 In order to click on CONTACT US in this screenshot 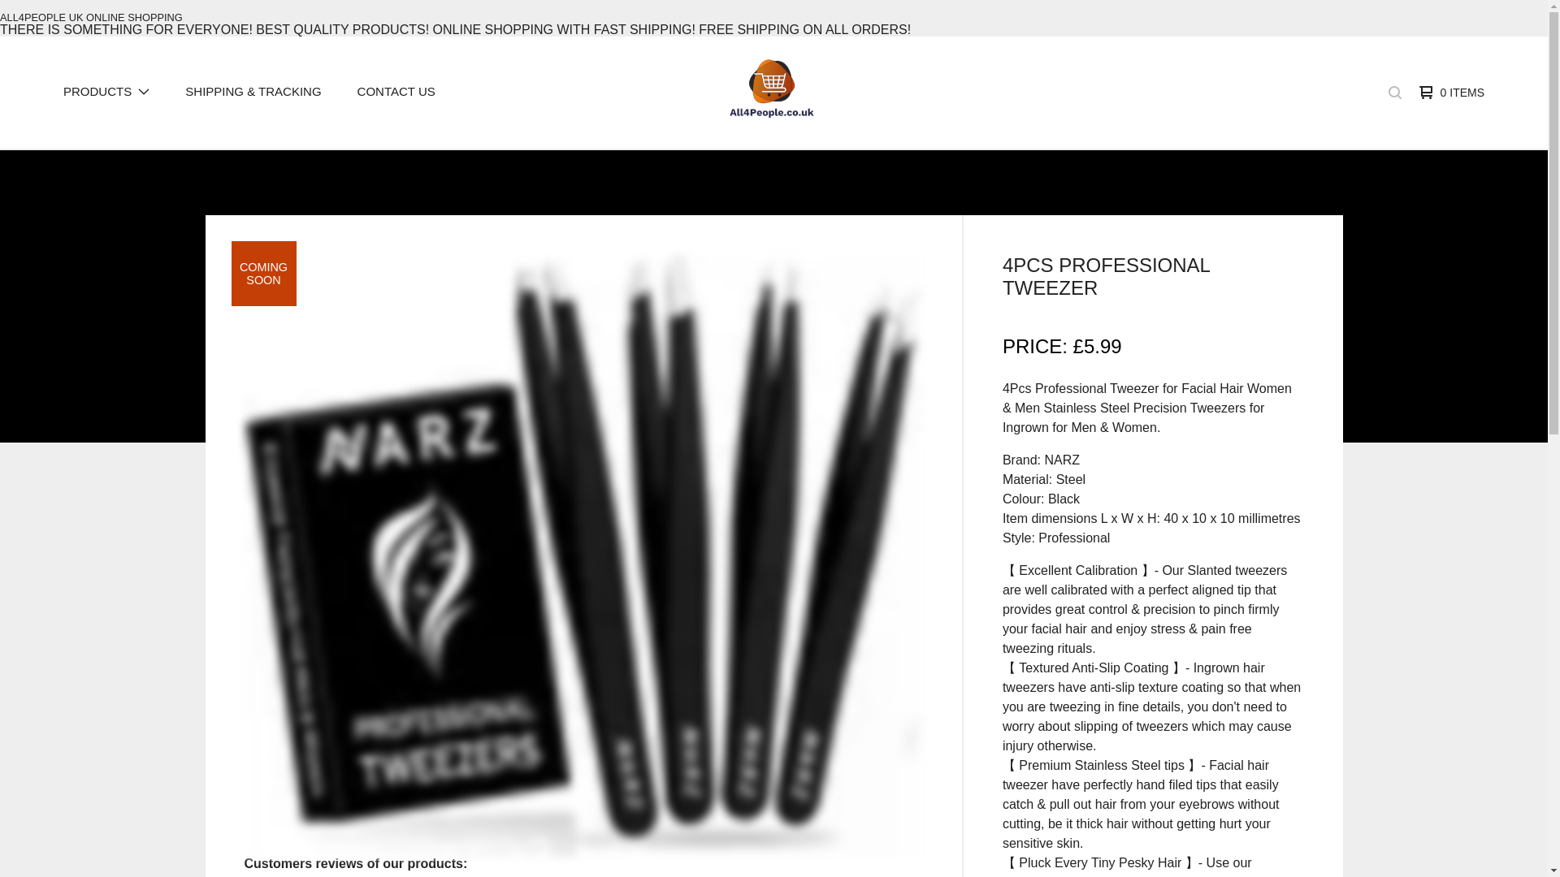, I will do `click(396, 92)`.